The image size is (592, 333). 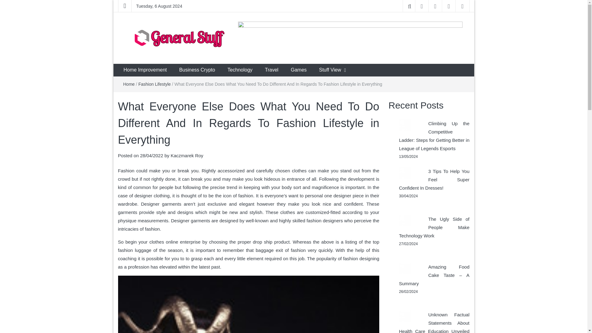 What do you see at coordinates (405, 221) in the screenshot?
I see `The Ugly Side of People Make Technology Work` at bounding box center [405, 221].